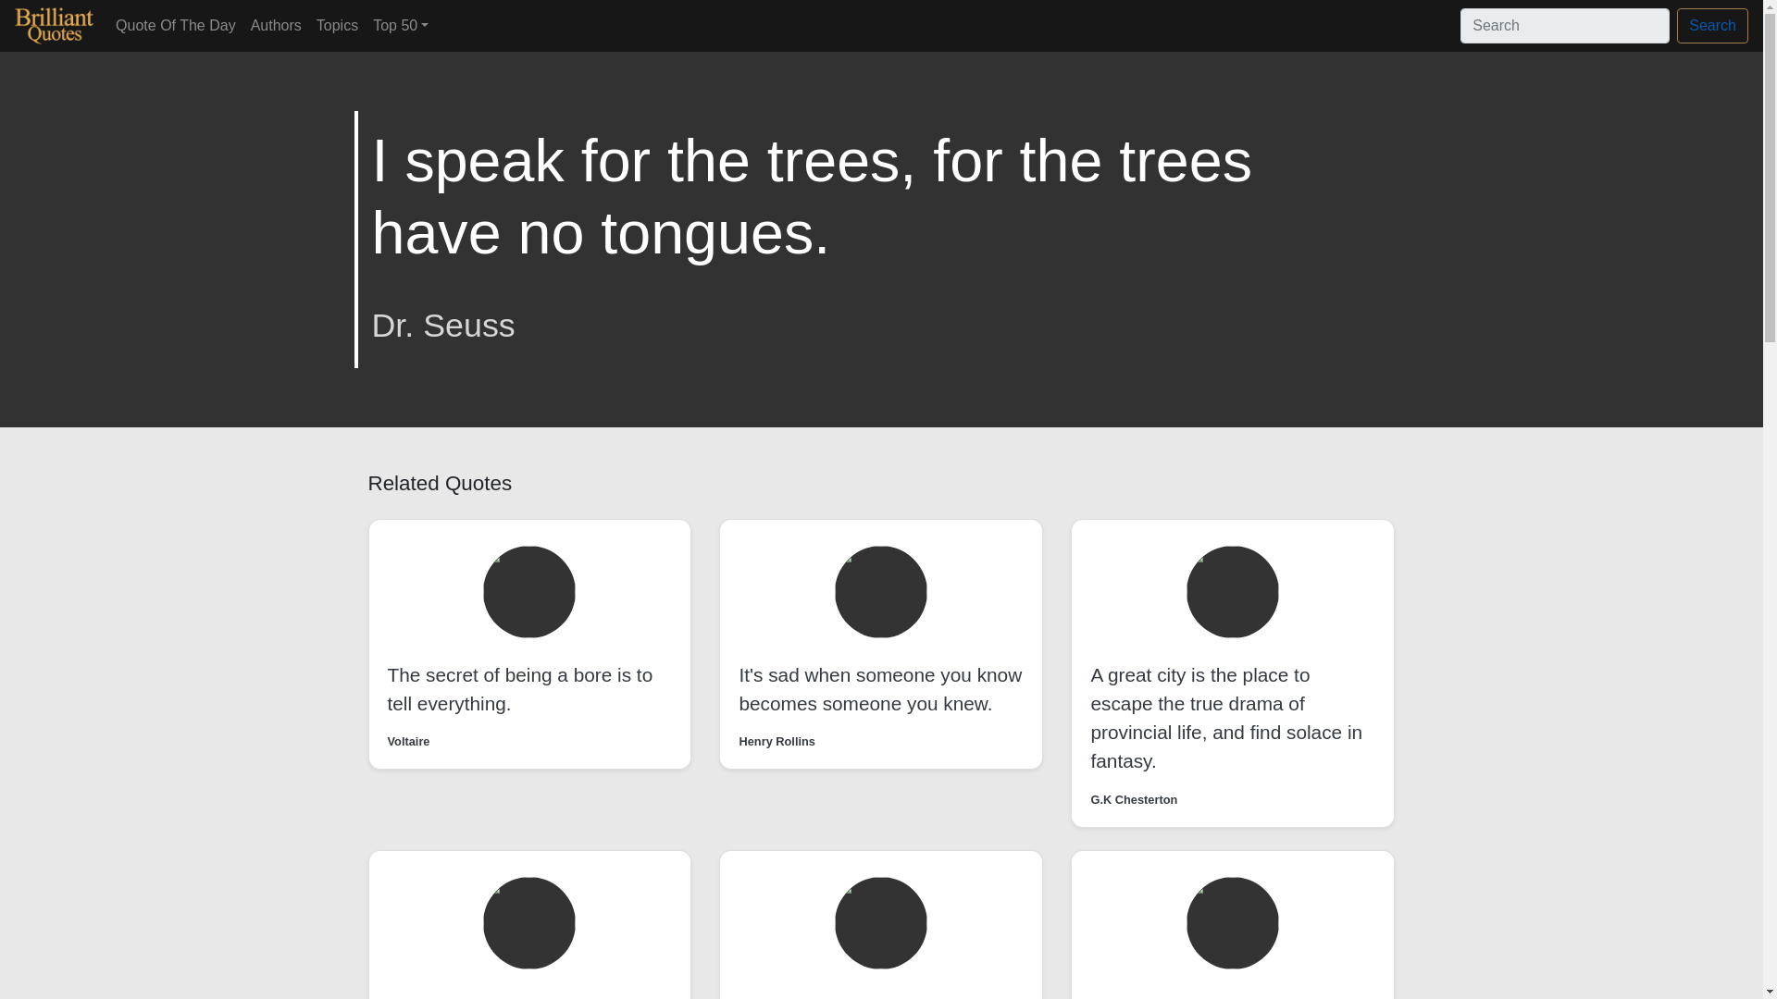 The image size is (1777, 999). Describe the element at coordinates (880, 689) in the screenshot. I see `It's sad when someone you know becomes someone you knew.` at that location.